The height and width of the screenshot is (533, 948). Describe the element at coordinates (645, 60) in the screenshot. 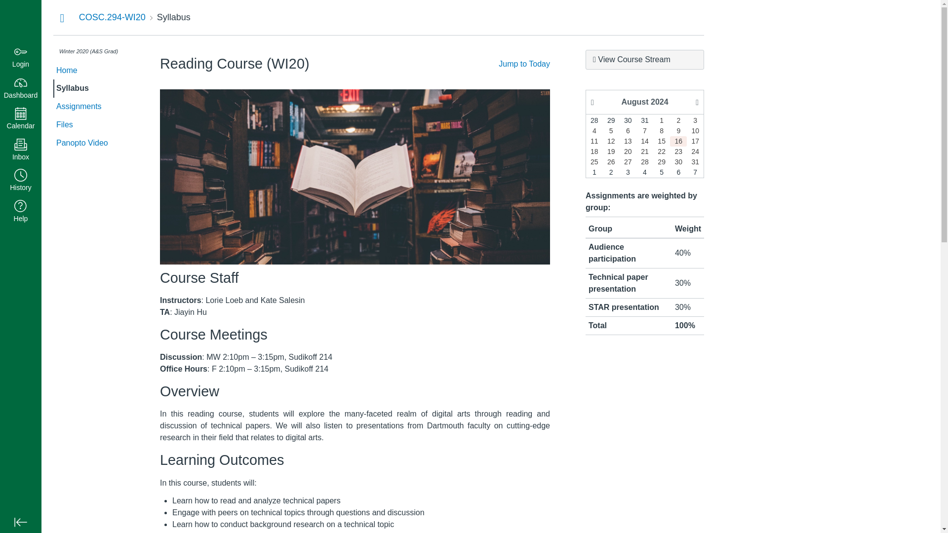

I see `View Course Stream` at that location.